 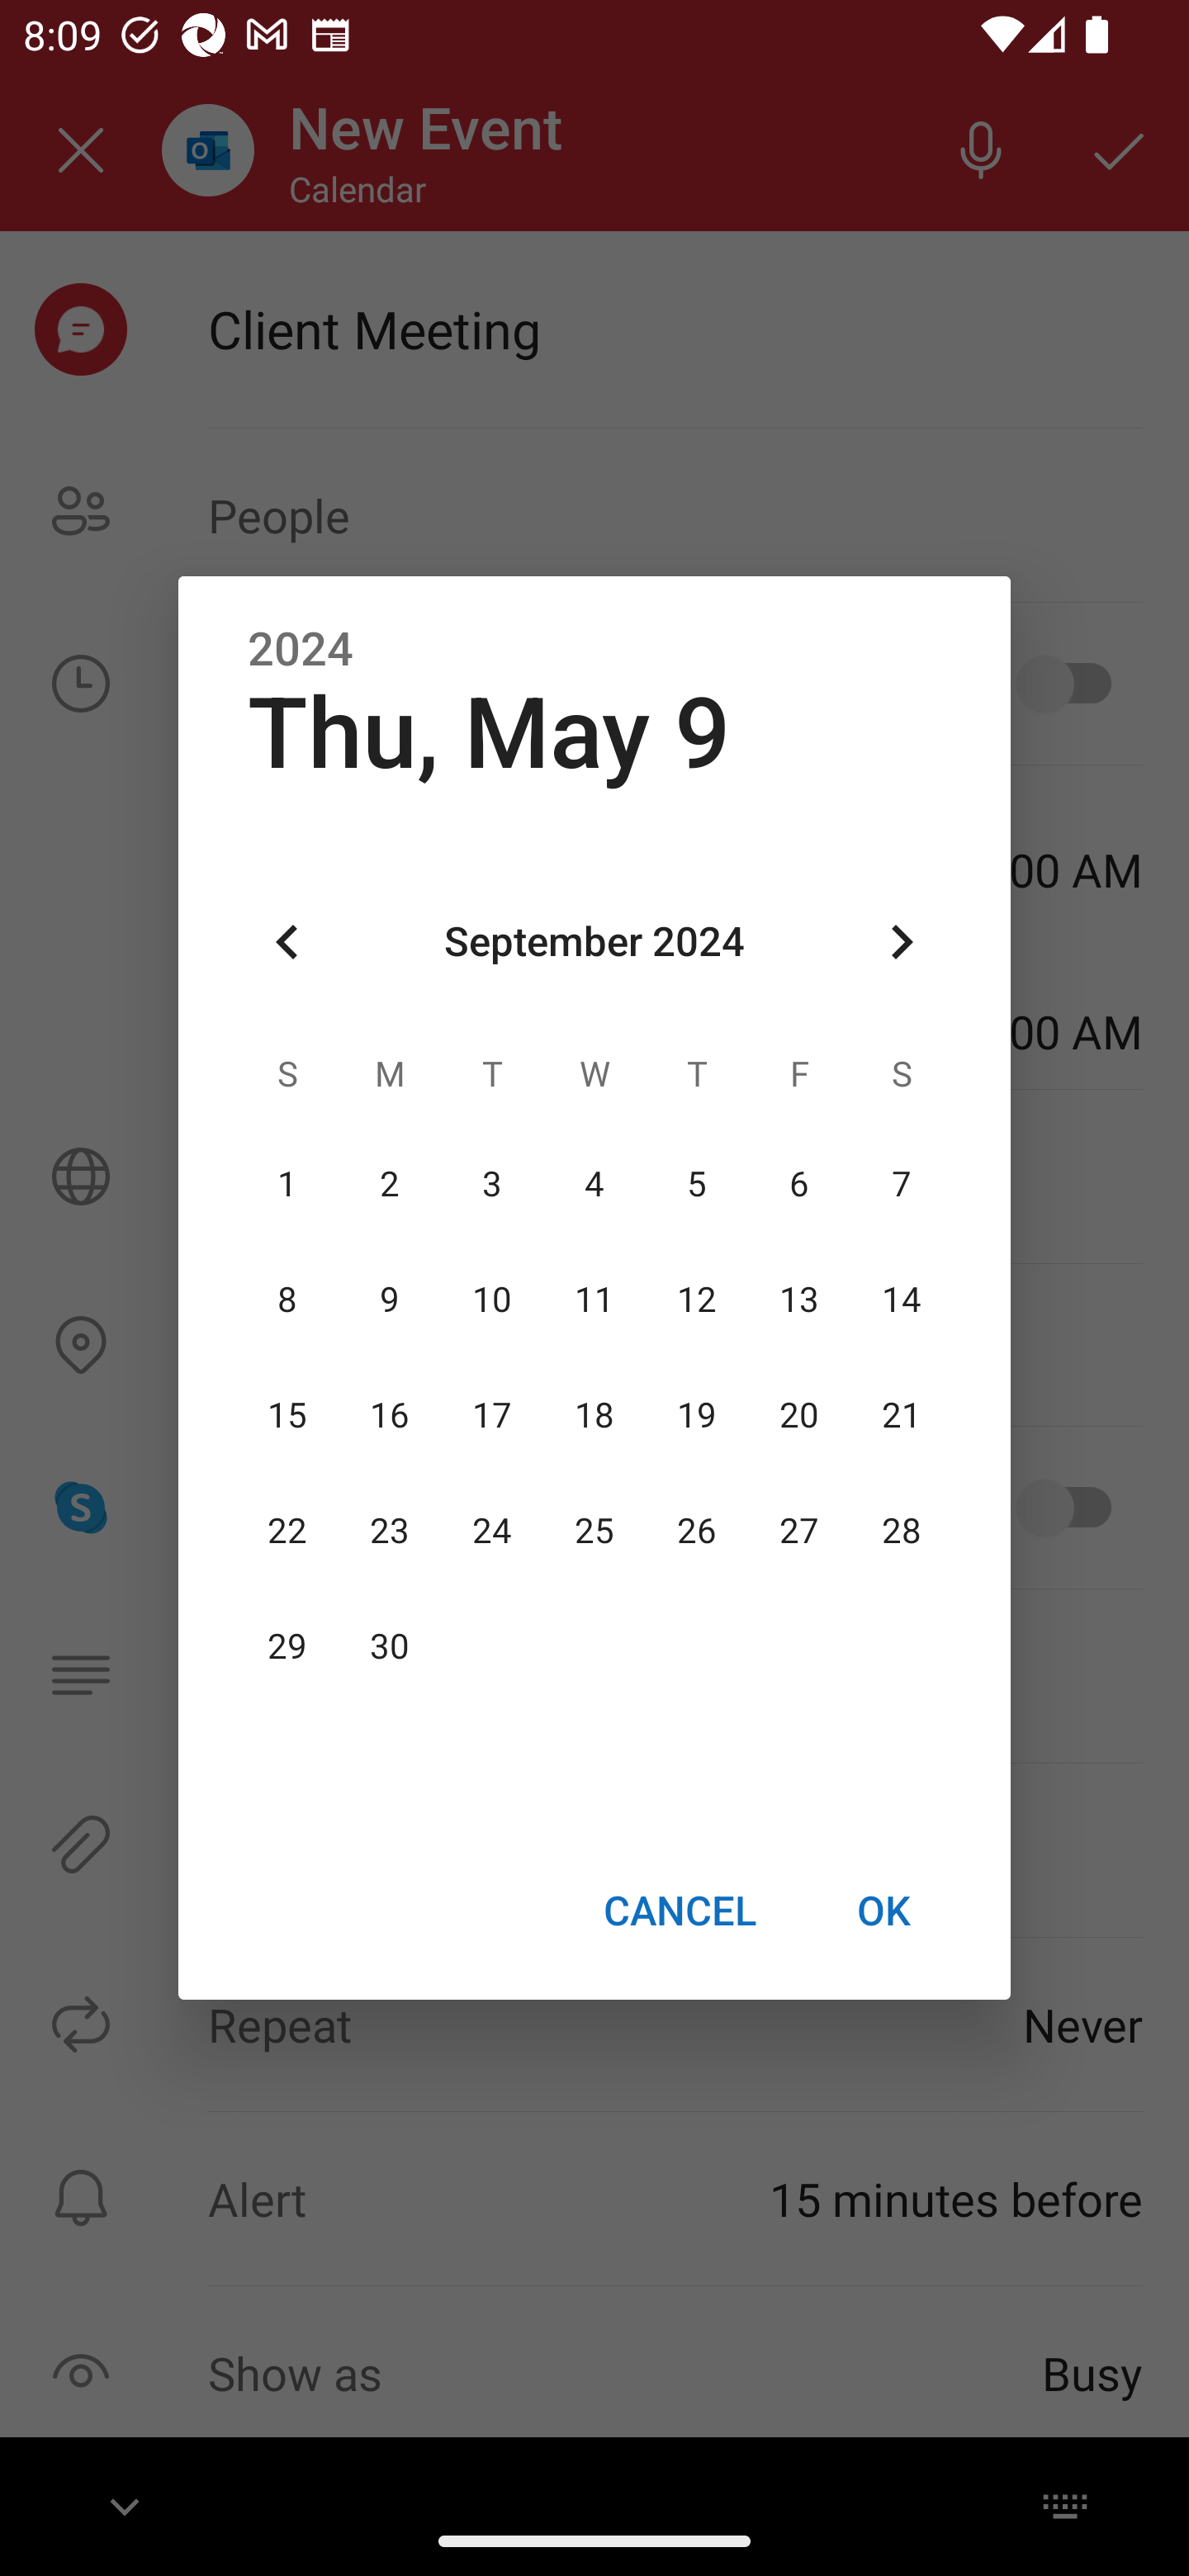 What do you see at coordinates (901, 1184) in the screenshot?
I see `7 07 September 2024` at bounding box center [901, 1184].